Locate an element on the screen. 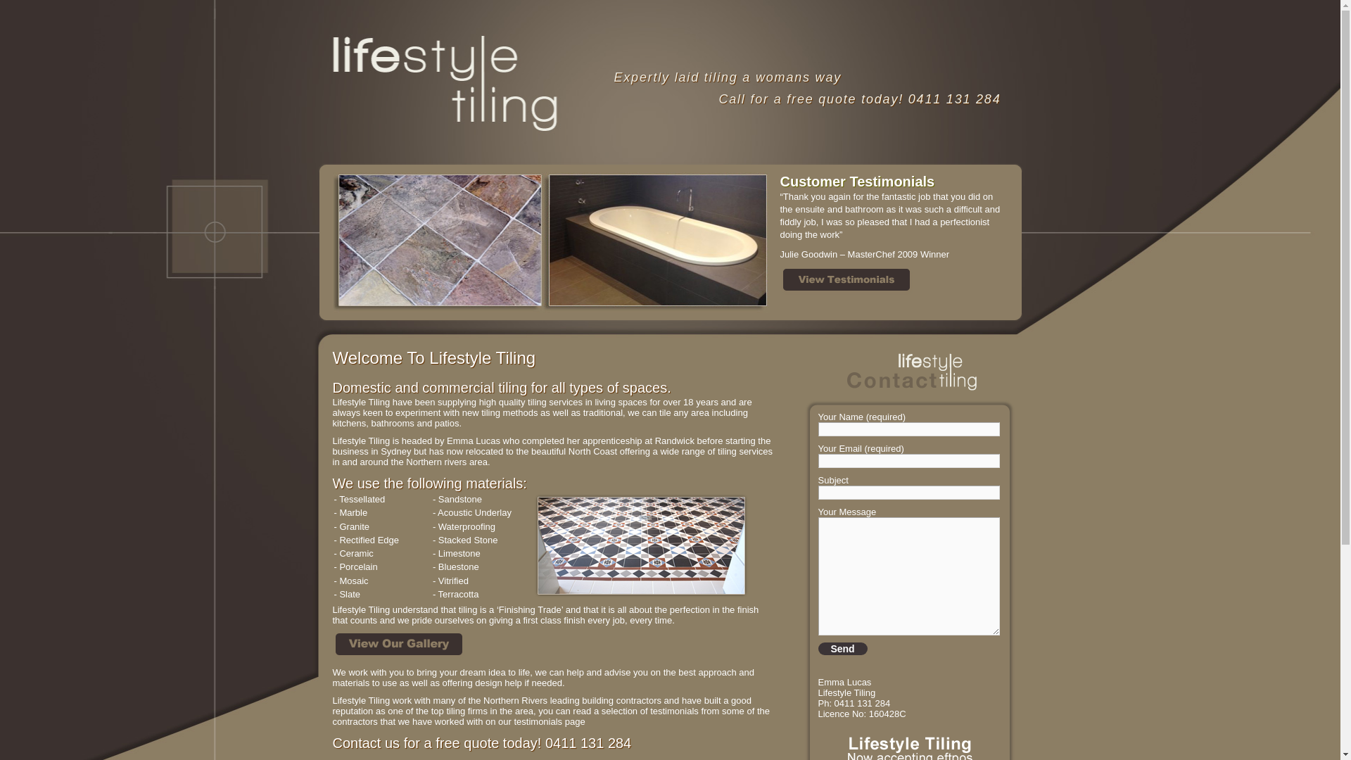 This screenshot has height=760, width=1351. Send is located at coordinates (842, 649).